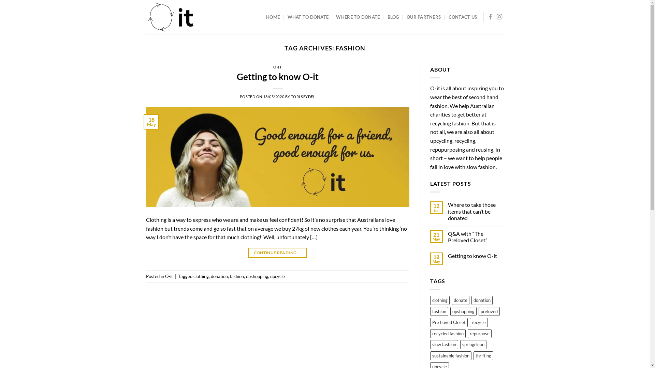 Image resolution: width=655 pixels, height=368 pixels. Describe the element at coordinates (451, 356) in the screenshot. I see `sustainable fashion` at that location.